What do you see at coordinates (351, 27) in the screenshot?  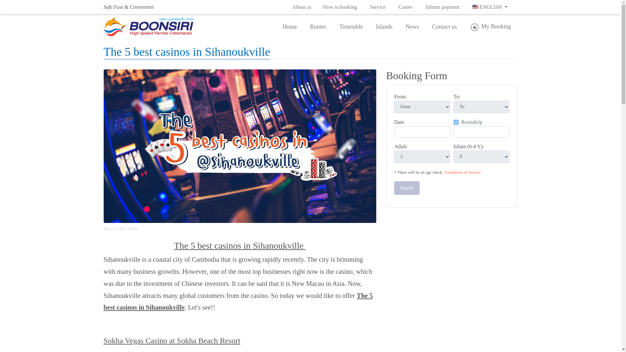 I see `Timetable Boonsiri Ferry Koh Kood Koh Mak Koh Chang` at bounding box center [351, 27].